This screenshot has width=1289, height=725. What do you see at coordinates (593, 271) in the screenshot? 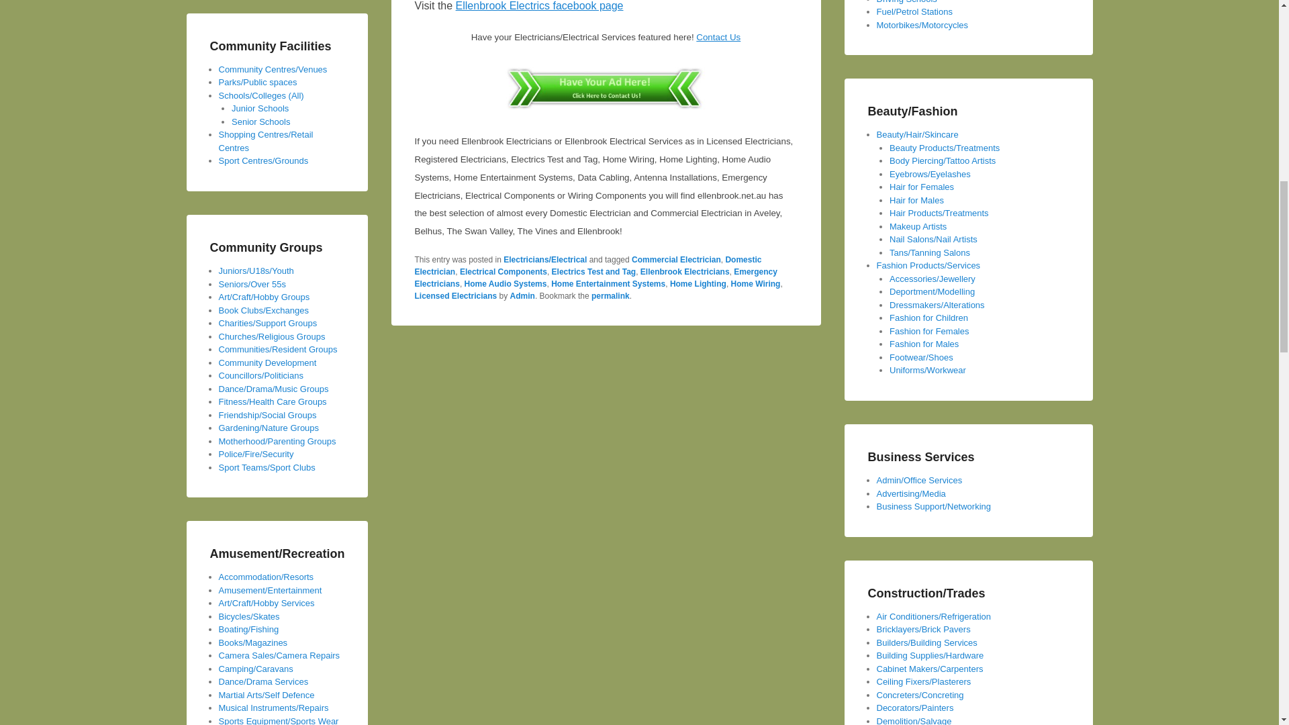
I see `Electrics Test and Tag` at bounding box center [593, 271].